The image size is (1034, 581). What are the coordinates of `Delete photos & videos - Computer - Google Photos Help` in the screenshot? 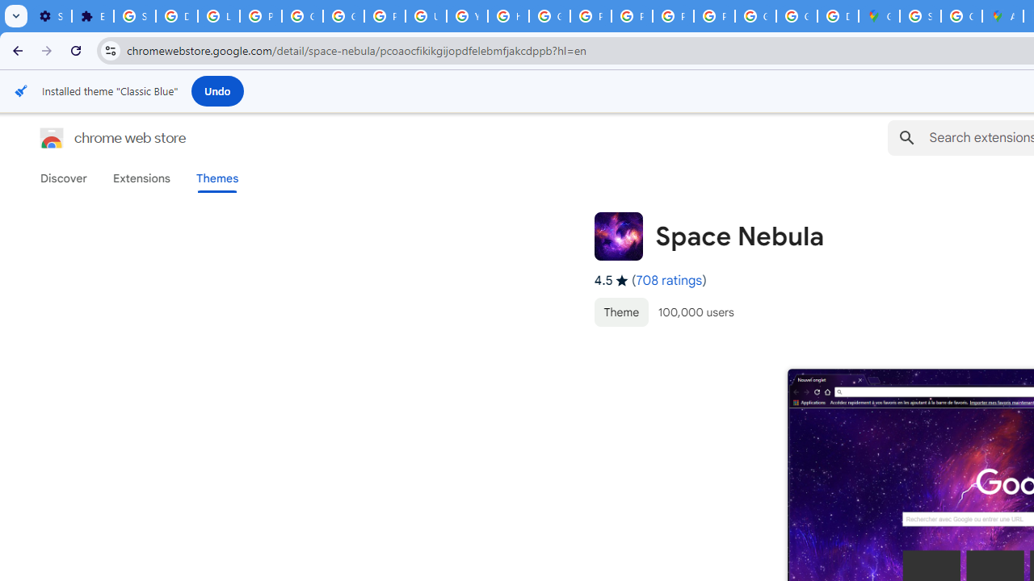 It's located at (176, 16).